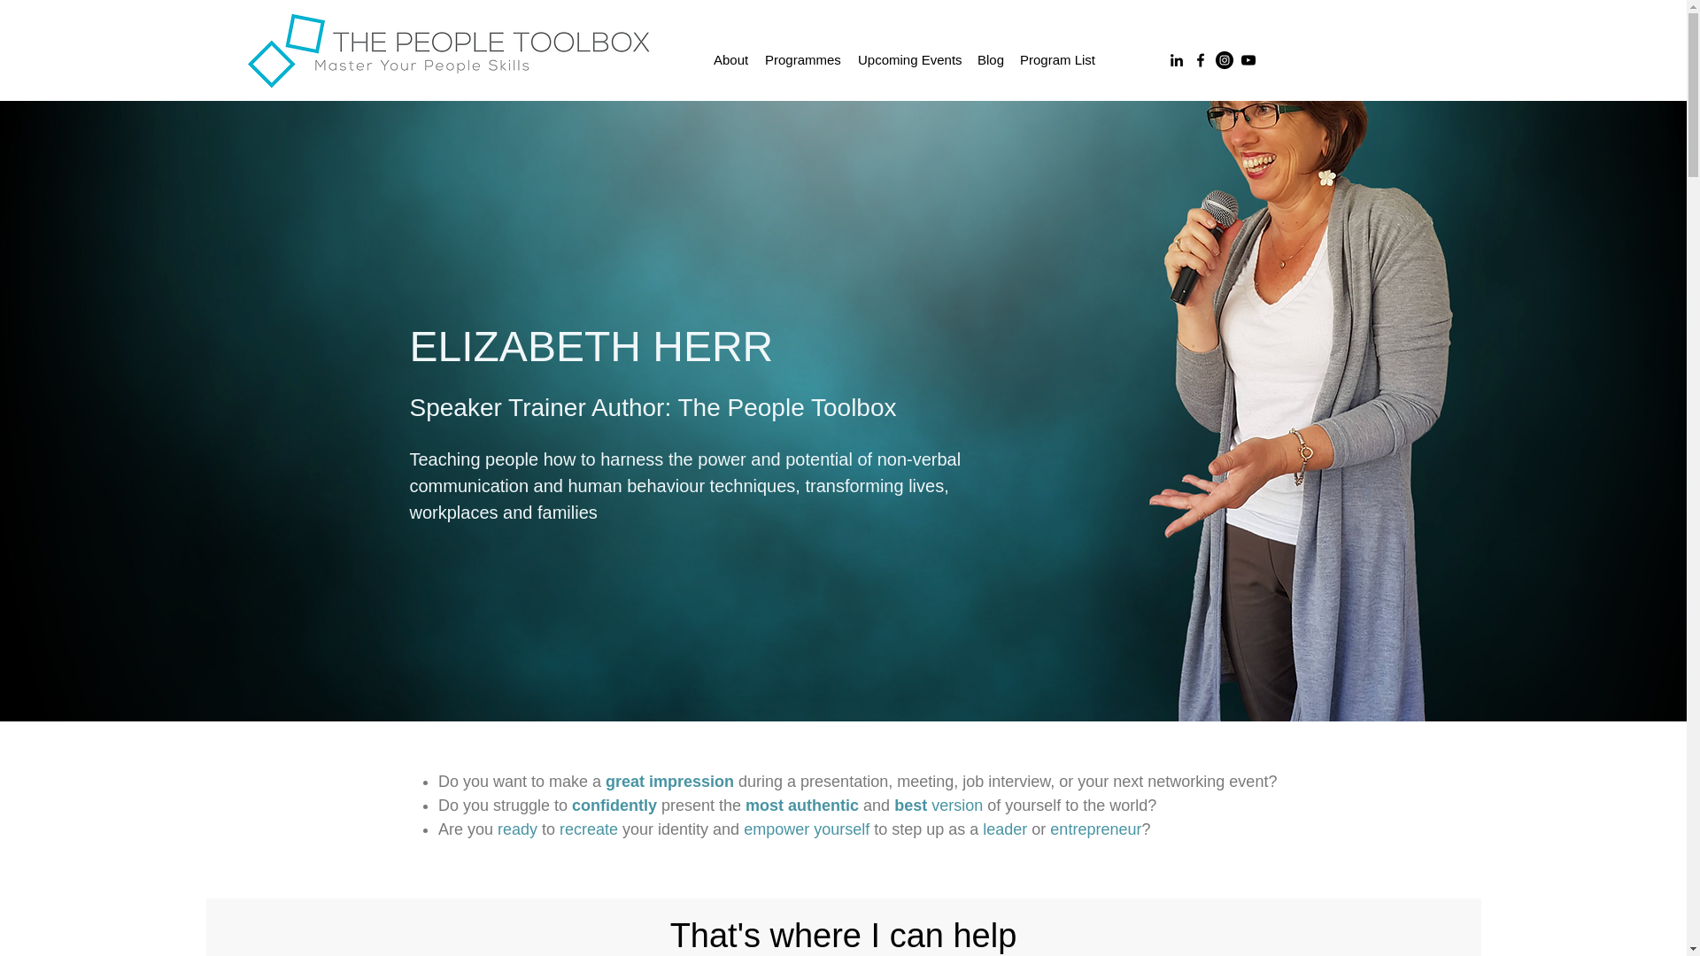 Image resolution: width=1700 pixels, height=956 pixels. I want to click on Program List, so click(1057, 59).